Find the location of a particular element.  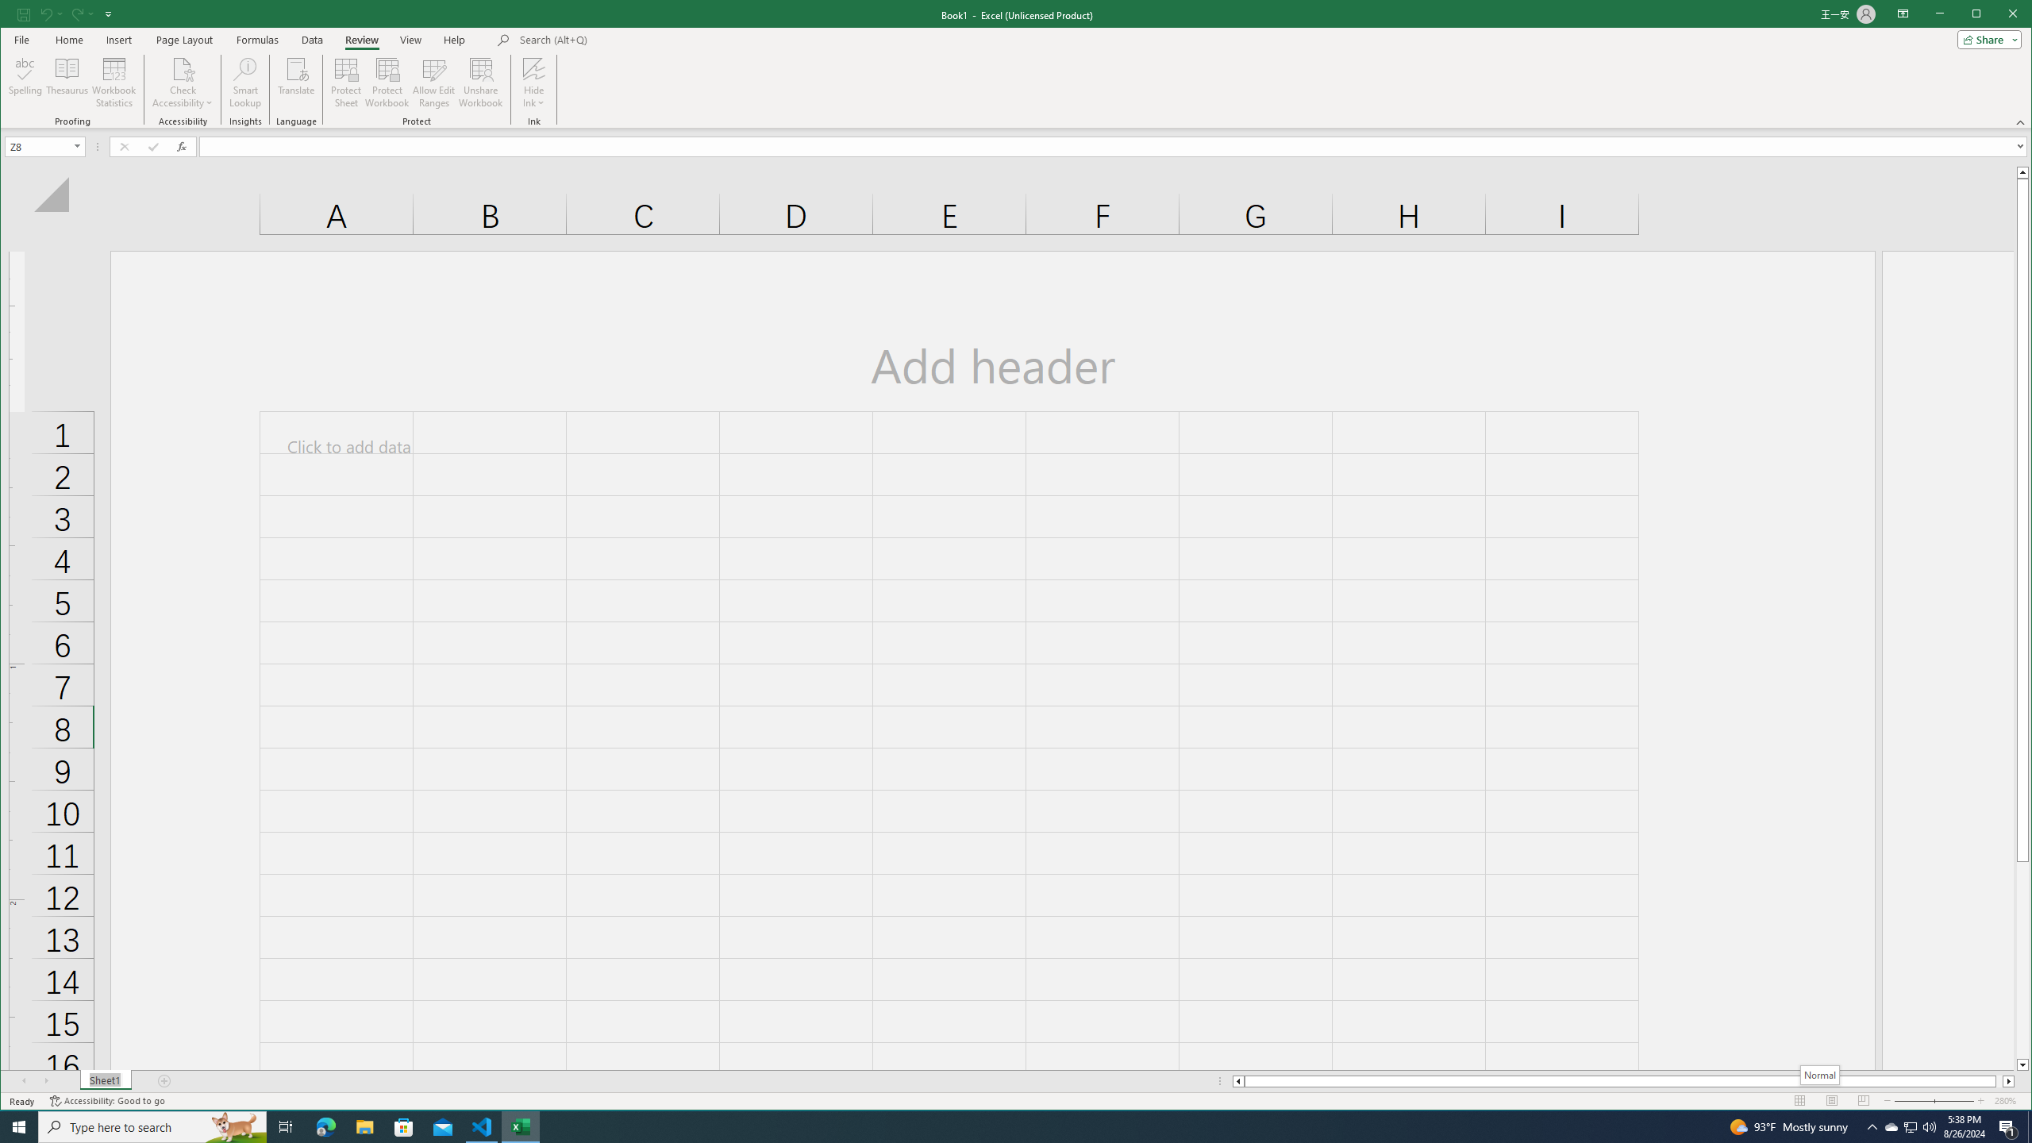

Data is located at coordinates (2022, 960).